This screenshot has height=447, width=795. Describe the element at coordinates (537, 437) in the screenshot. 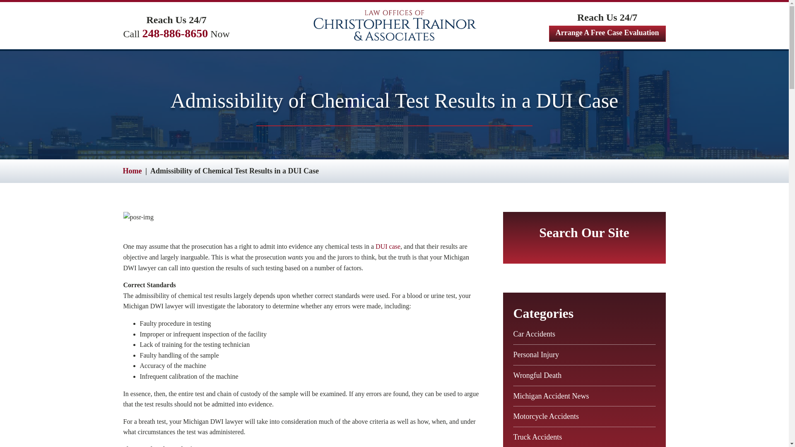

I see `Truck Accidents` at that location.